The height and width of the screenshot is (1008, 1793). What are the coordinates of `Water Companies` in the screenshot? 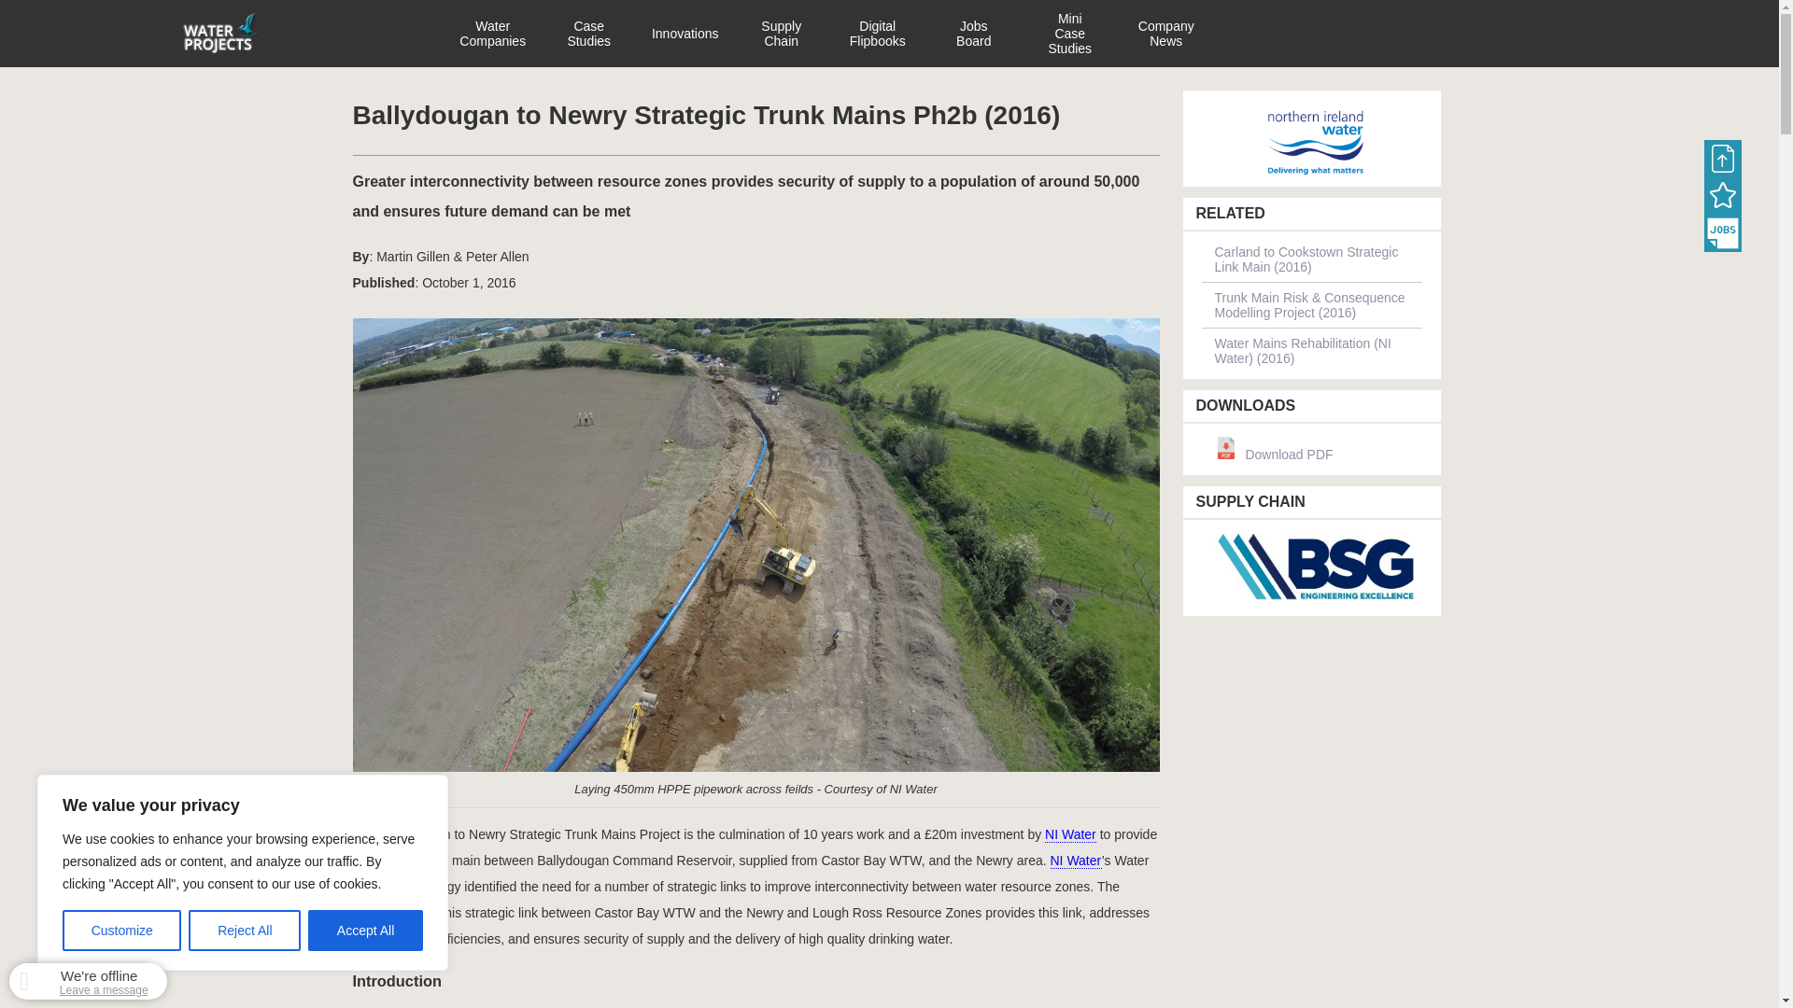 It's located at (491, 34).